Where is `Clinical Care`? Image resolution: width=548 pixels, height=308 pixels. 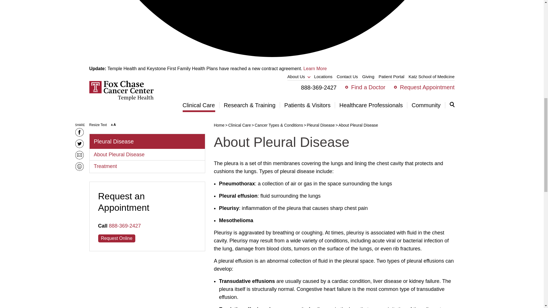 Clinical Care is located at coordinates (201, 105).